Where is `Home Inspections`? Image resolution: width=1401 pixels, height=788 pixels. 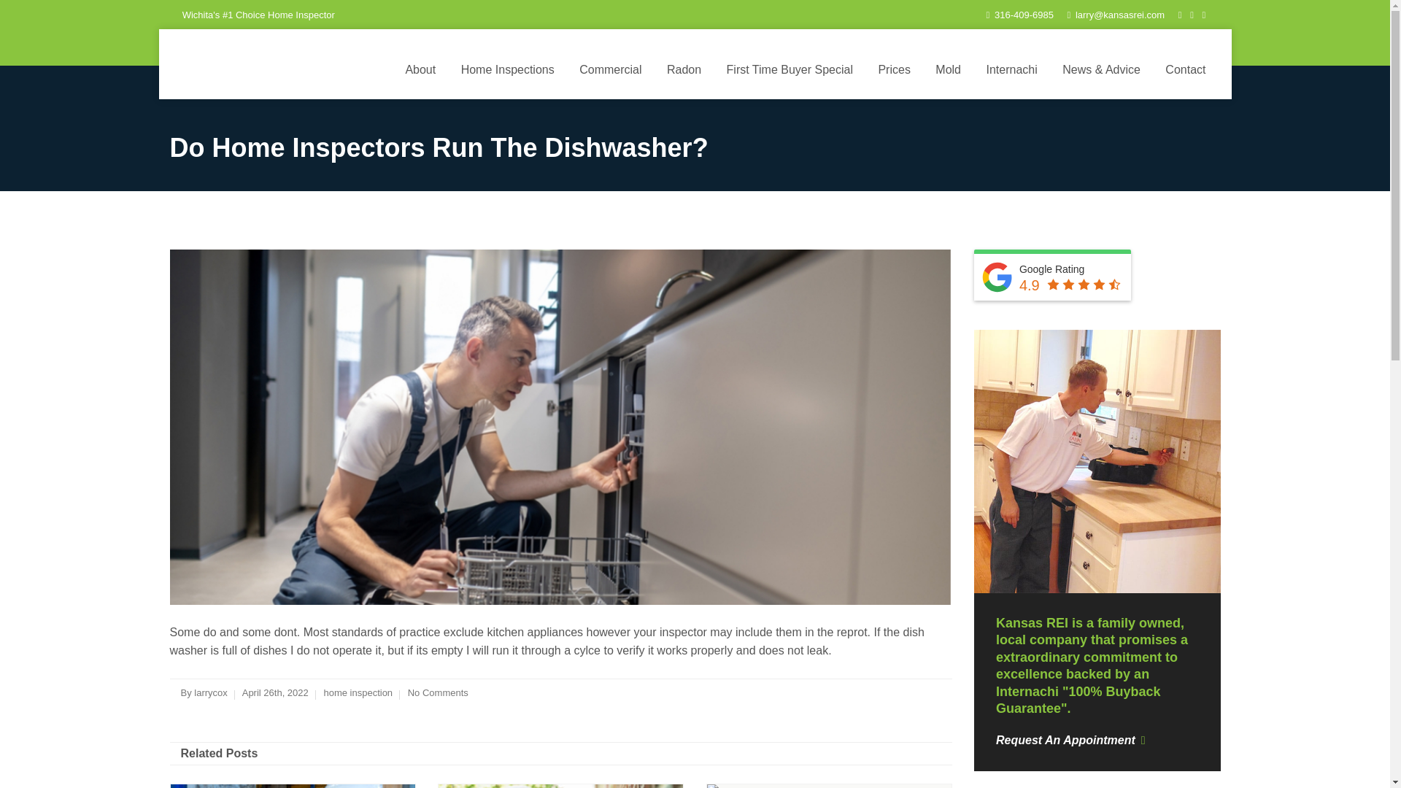
Home Inspections is located at coordinates (508, 70).